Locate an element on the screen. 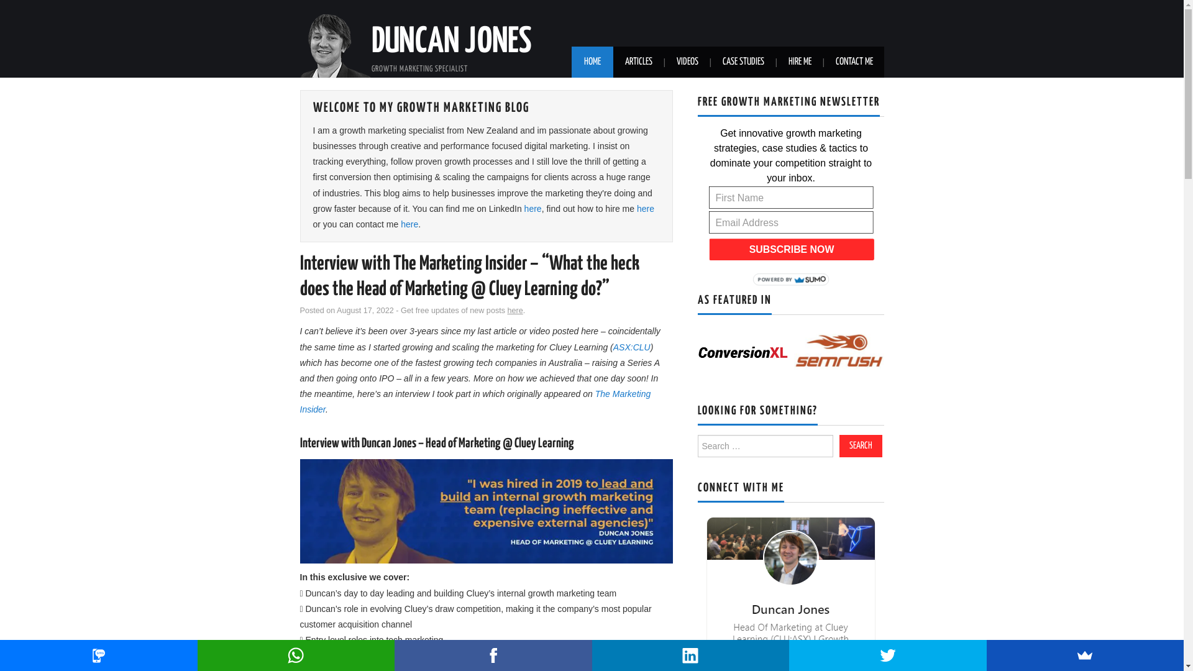  here is located at coordinates (514, 311).